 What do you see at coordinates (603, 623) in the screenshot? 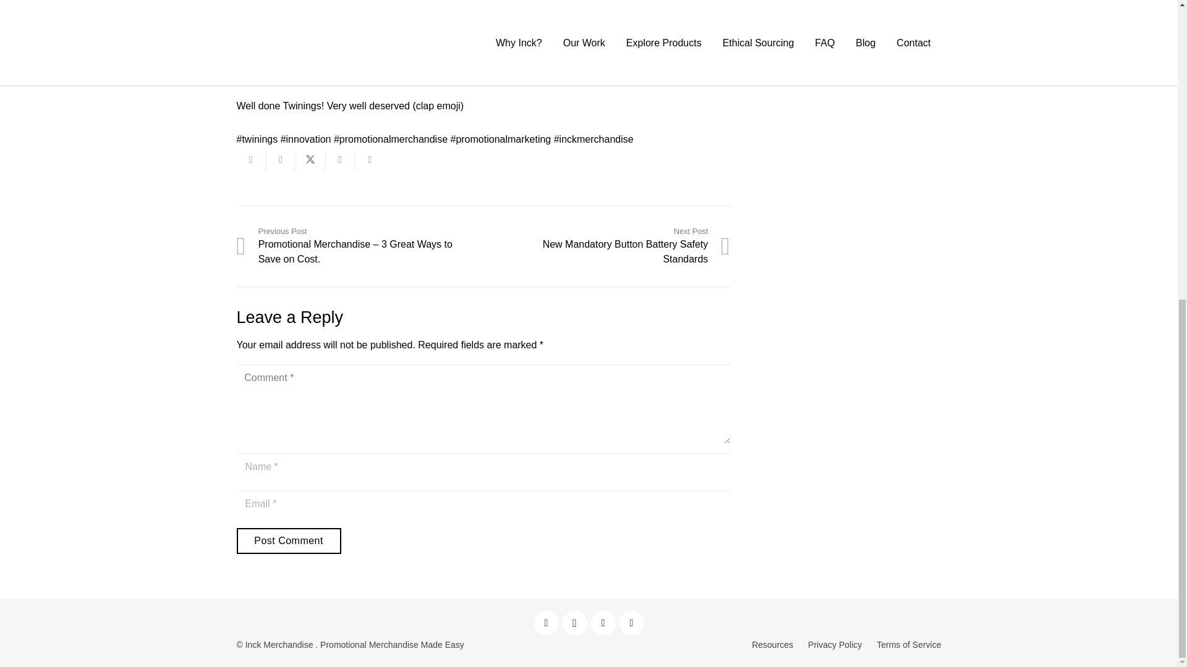
I see `Share this` at bounding box center [603, 623].